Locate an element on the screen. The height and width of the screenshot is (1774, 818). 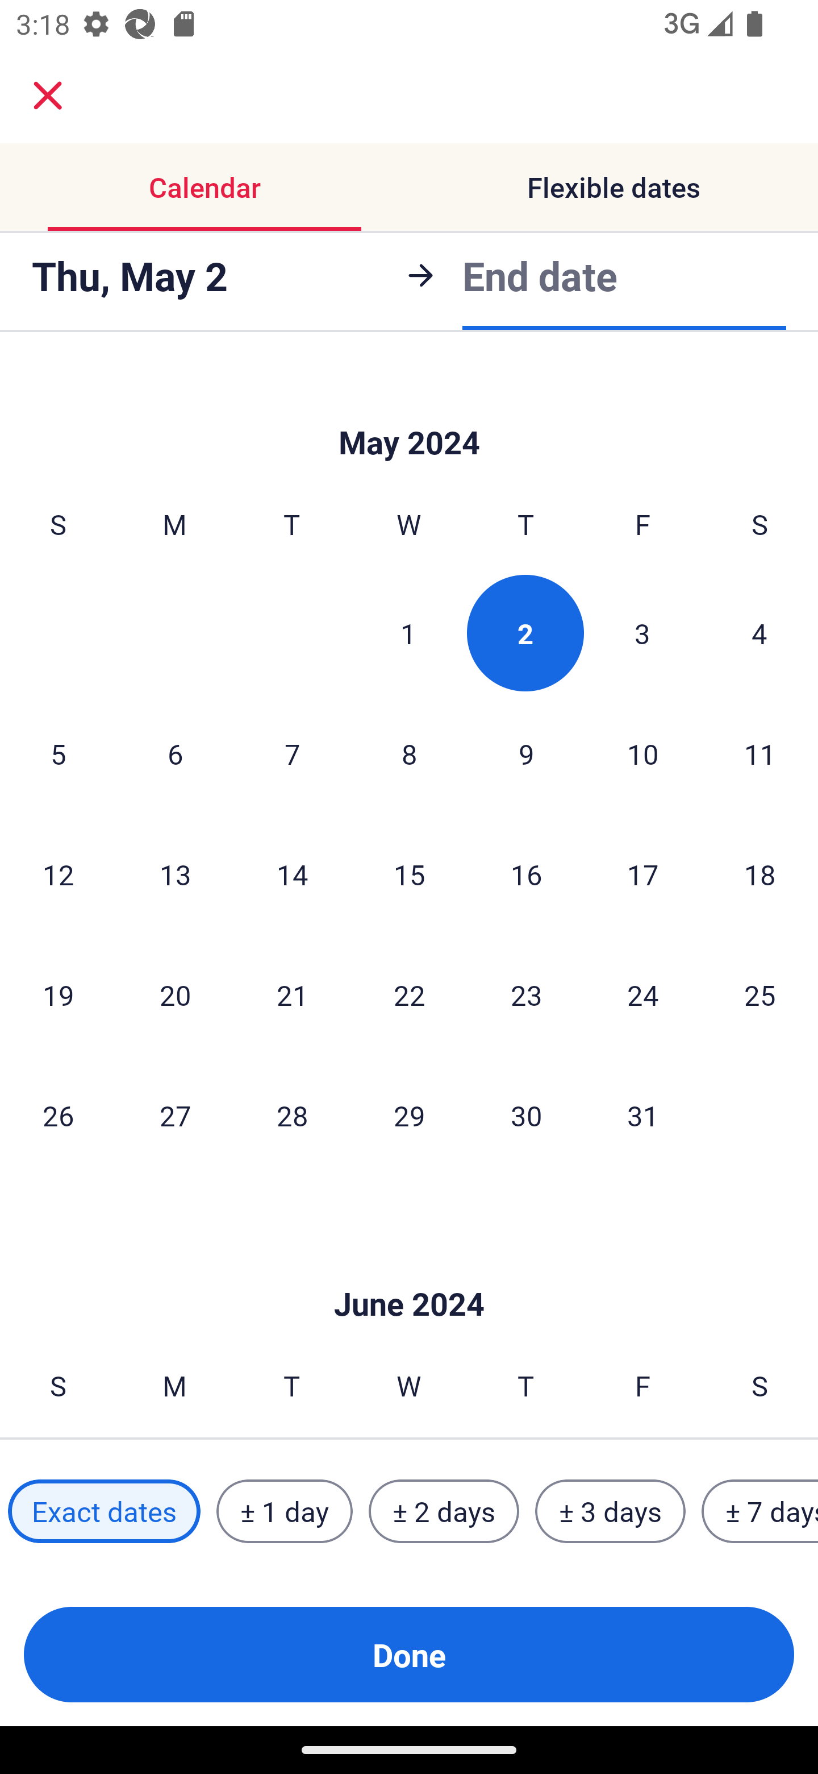
27 Monday, May 27, 2024 is located at coordinates (175, 1116).